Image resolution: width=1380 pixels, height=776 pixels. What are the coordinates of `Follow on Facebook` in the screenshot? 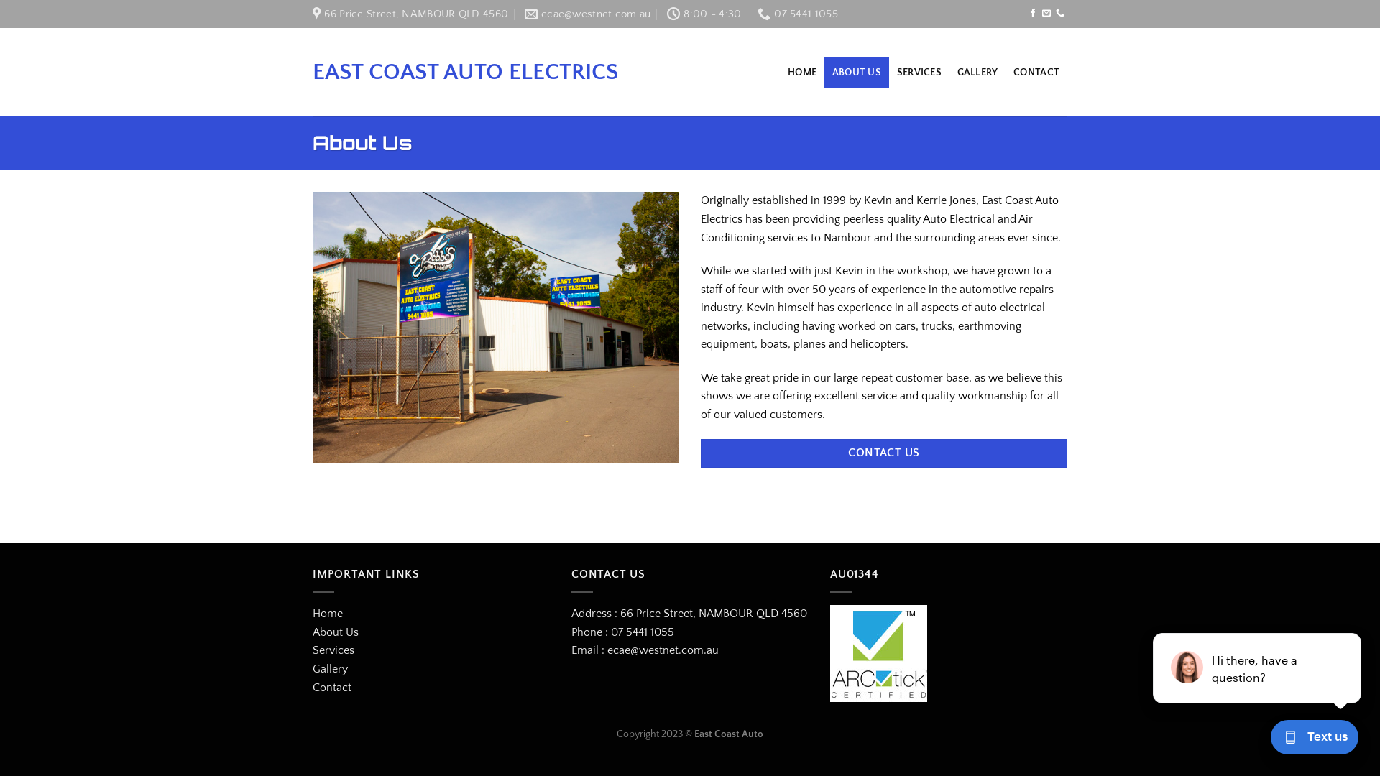 It's located at (1033, 14).